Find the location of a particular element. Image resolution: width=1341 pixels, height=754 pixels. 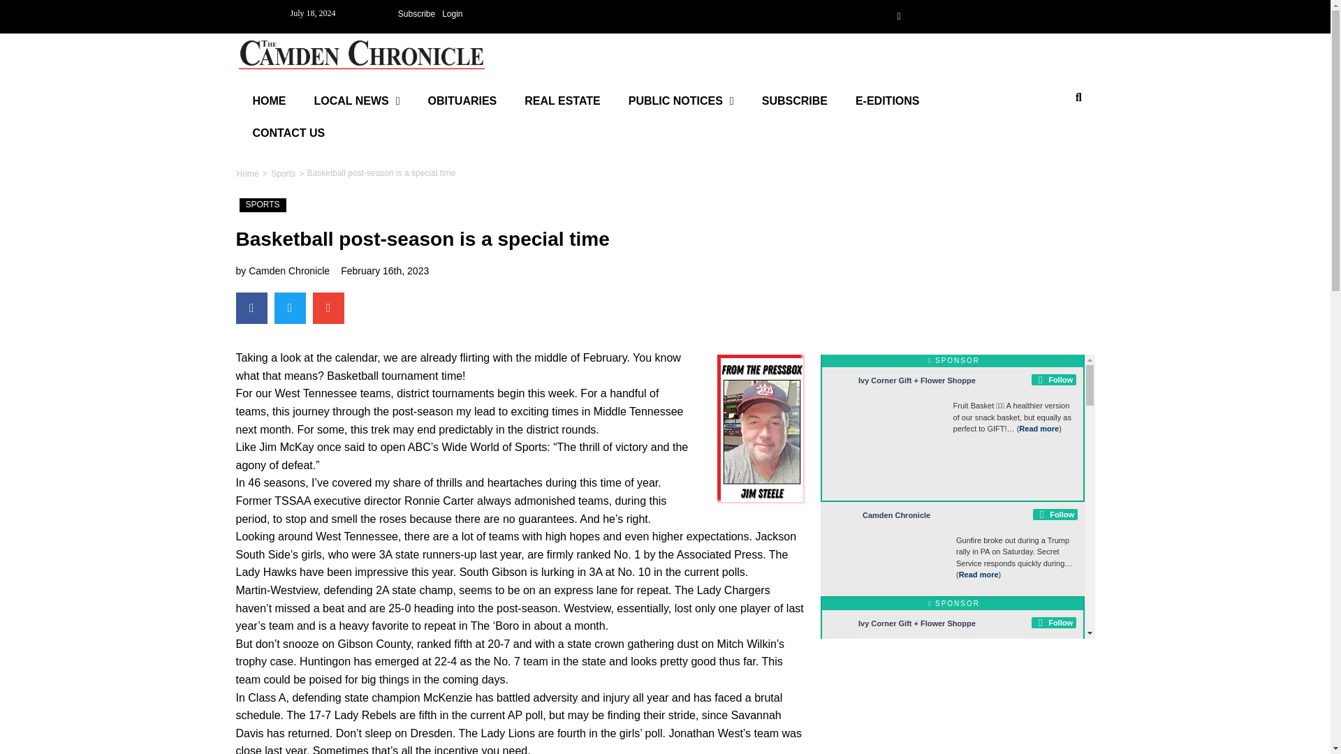

REAL ESTATE is located at coordinates (562, 101).